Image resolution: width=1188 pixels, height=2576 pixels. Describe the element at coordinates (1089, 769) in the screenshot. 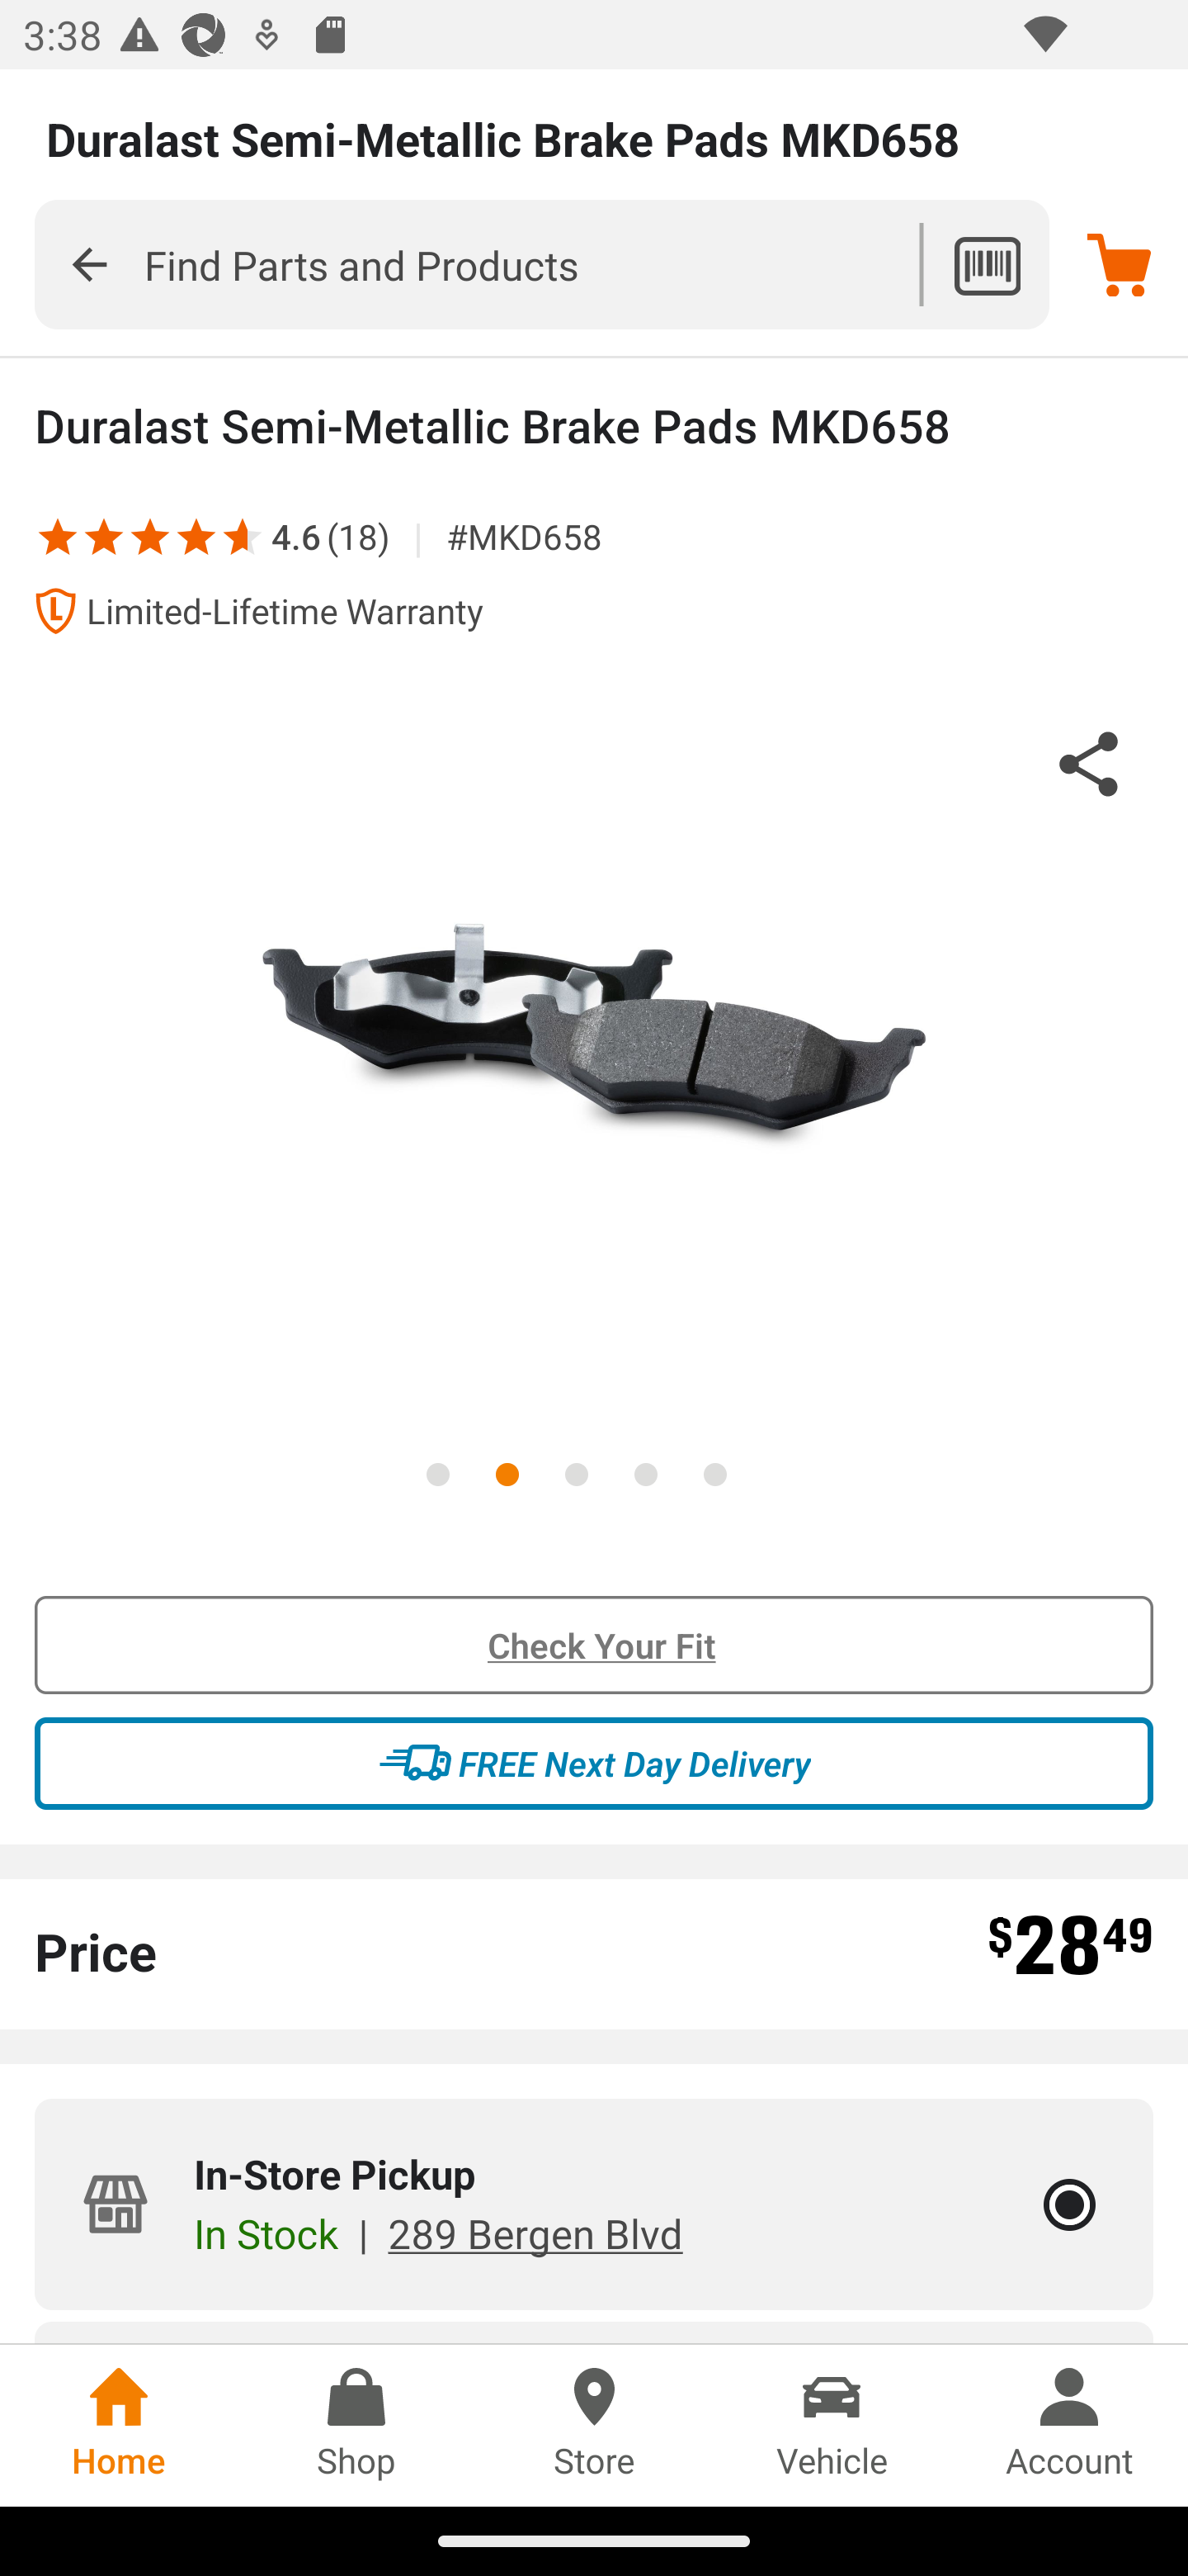

I see `share button` at that location.